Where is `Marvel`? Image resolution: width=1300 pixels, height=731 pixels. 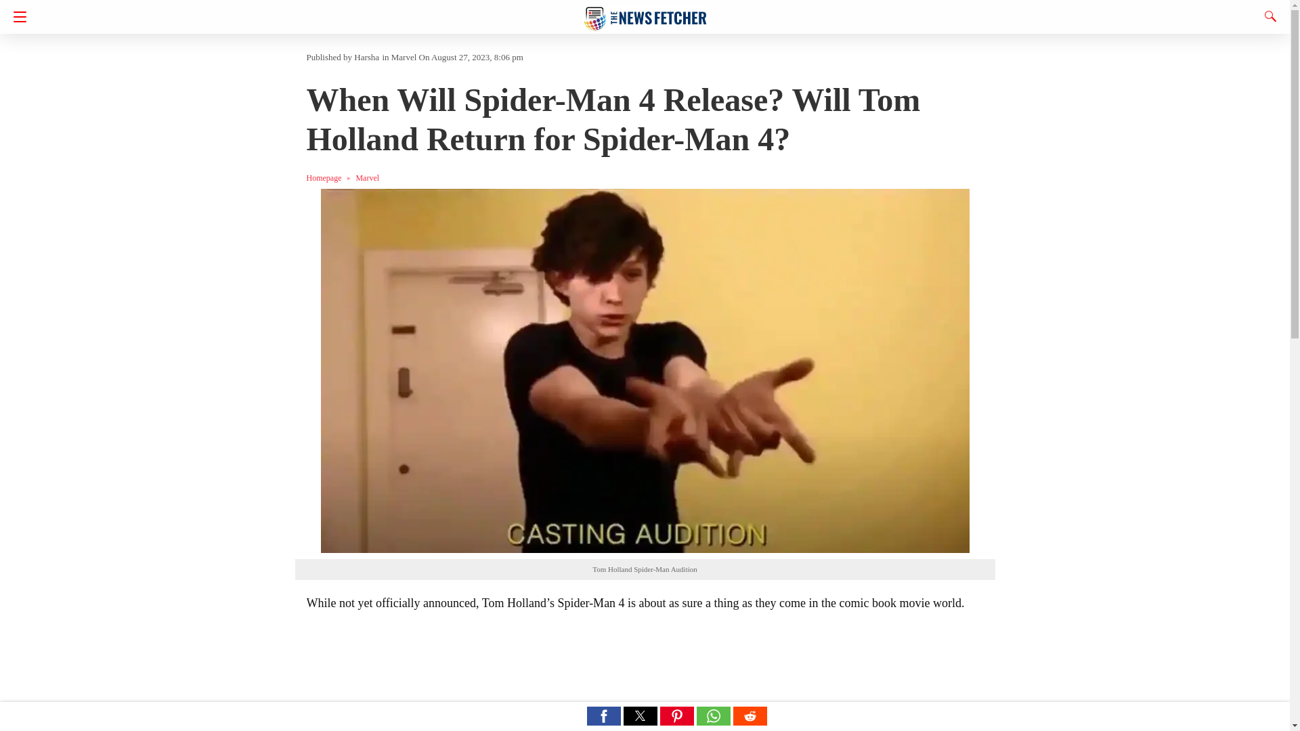
Marvel is located at coordinates (404, 57).